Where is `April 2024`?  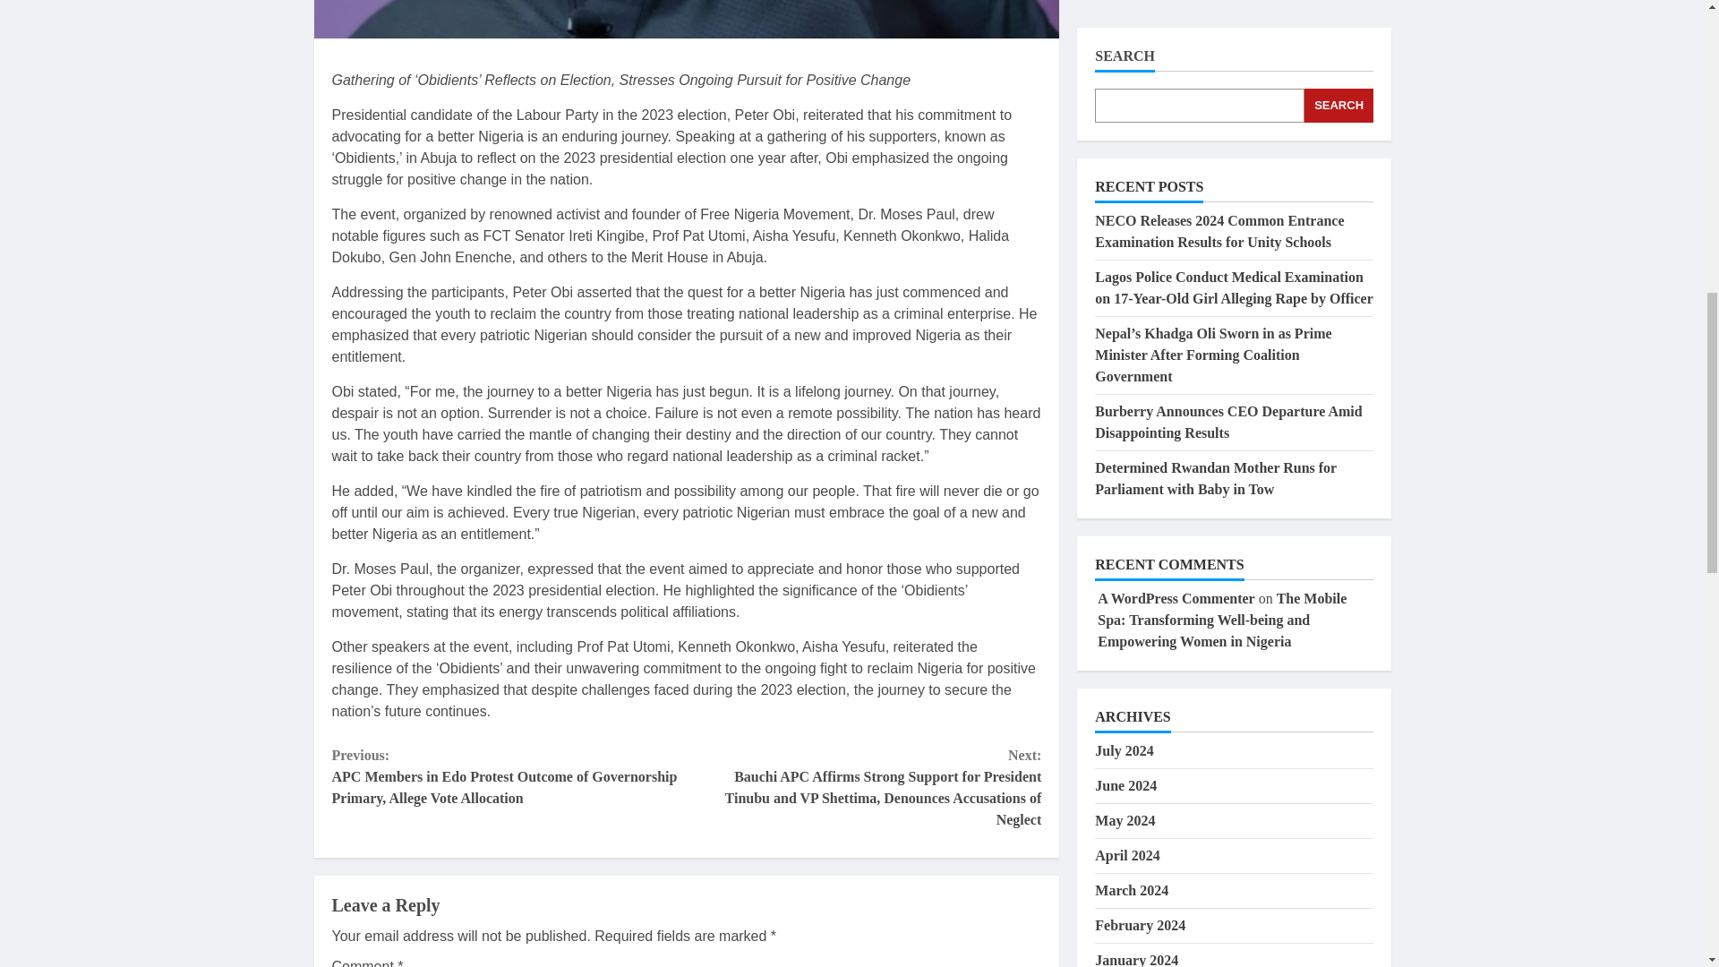 April 2024 is located at coordinates (1126, 131).